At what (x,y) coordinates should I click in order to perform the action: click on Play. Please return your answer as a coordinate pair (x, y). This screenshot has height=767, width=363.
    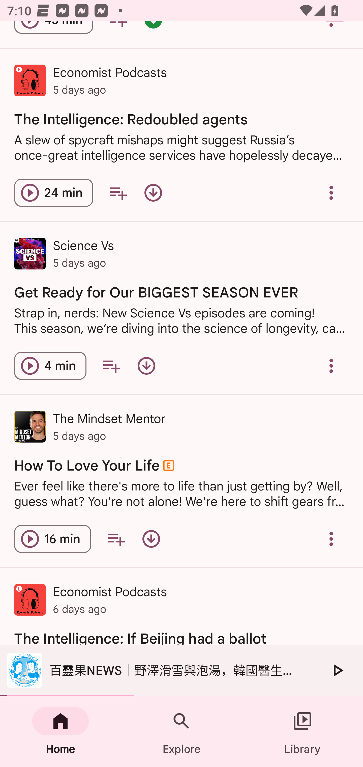
    Looking at the image, I should click on (337, 670).